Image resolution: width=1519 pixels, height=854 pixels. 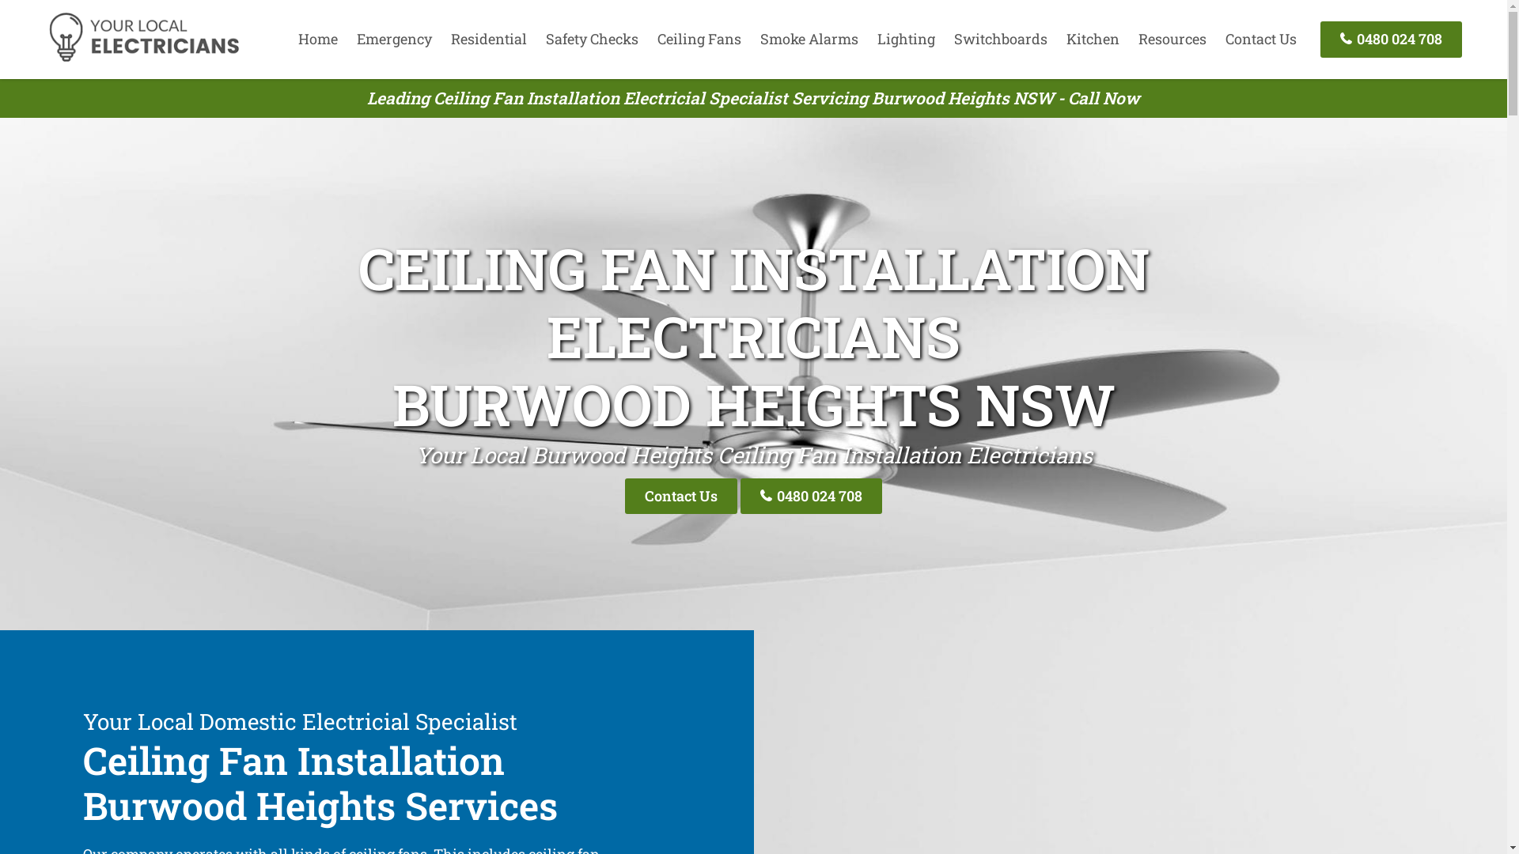 I want to click on Electricians, so click(x=144, y=59).